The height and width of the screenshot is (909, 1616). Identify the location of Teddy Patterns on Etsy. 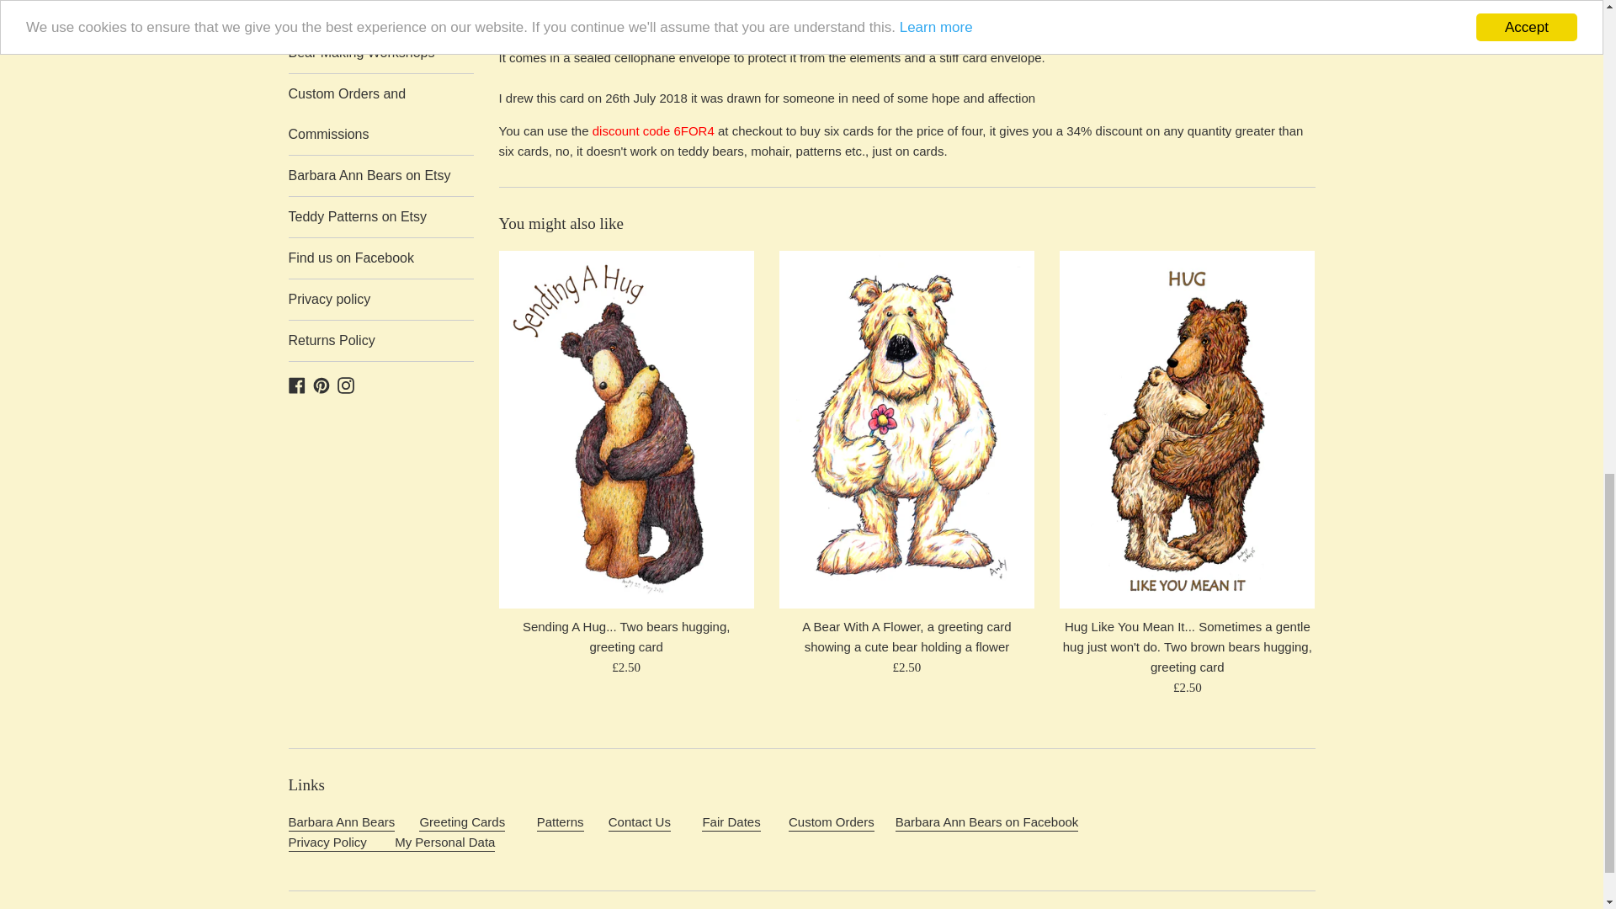
(380, 217).